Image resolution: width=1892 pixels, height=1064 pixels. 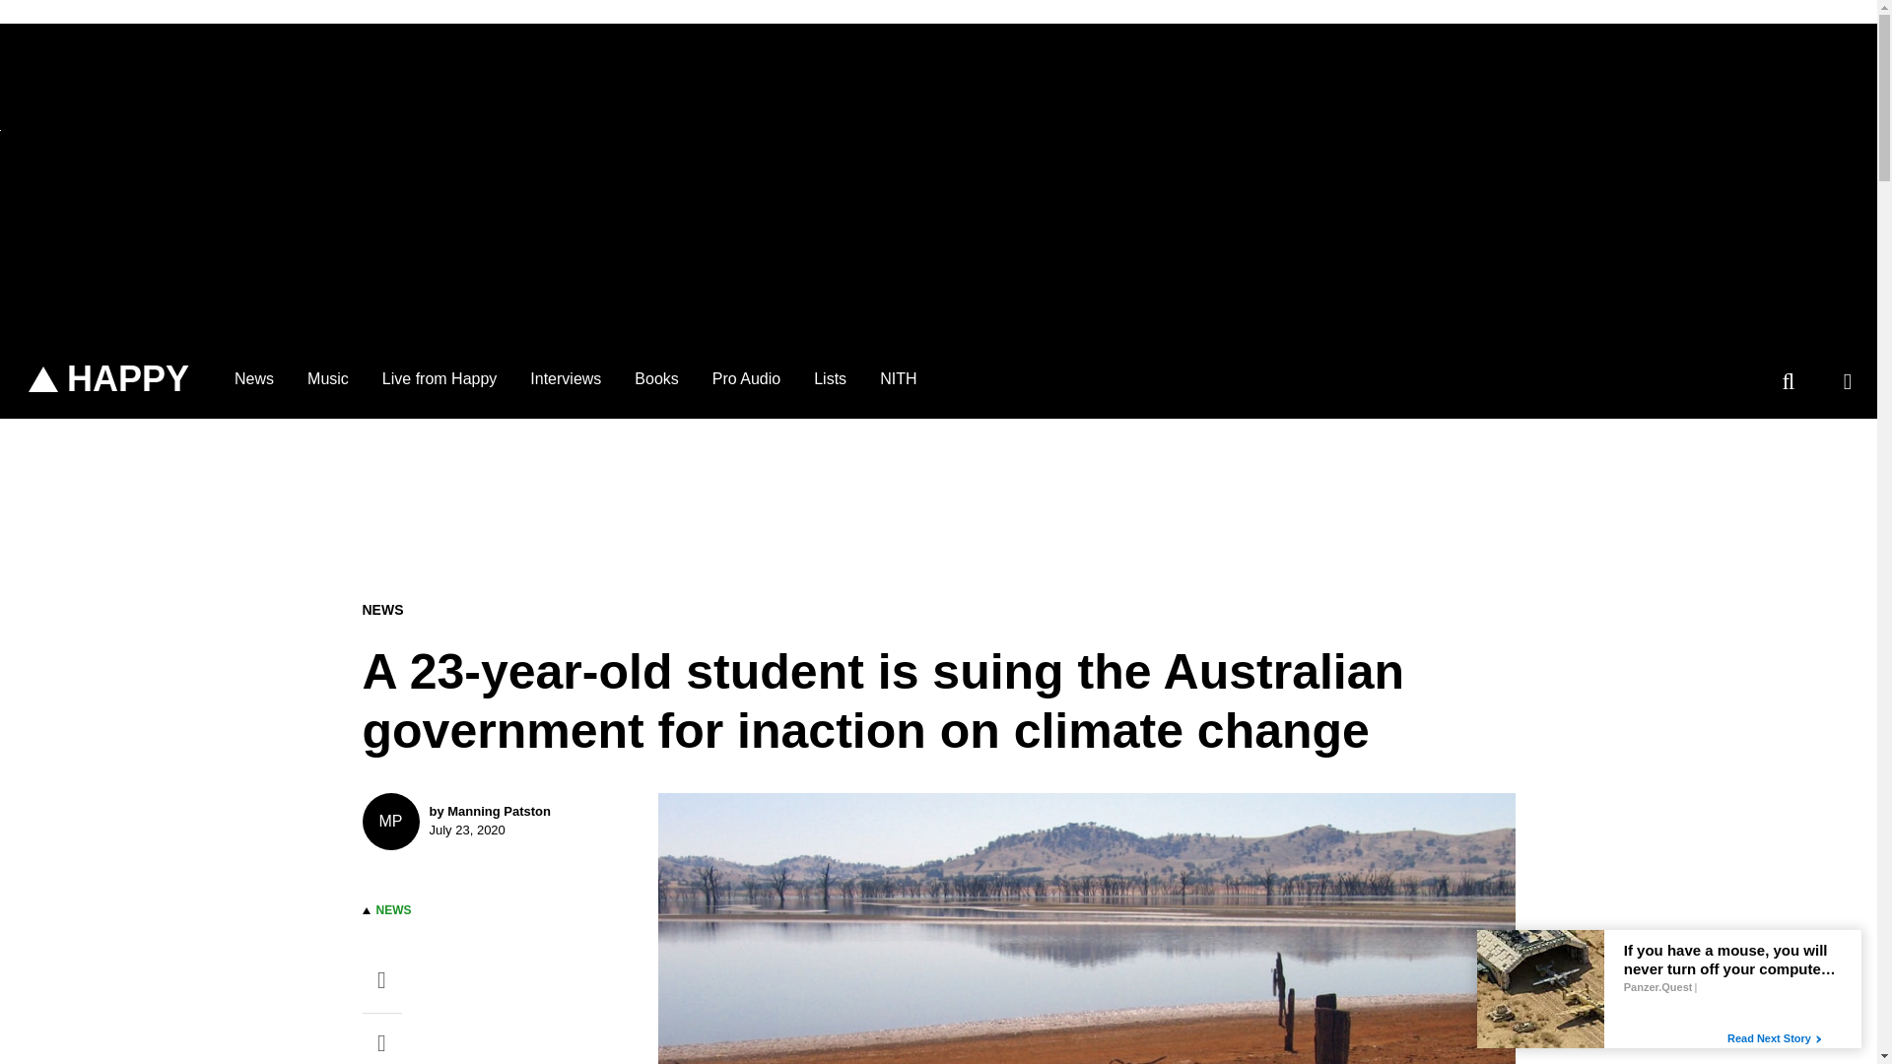 I want to click on NEWS, so click(x=254, y=378).